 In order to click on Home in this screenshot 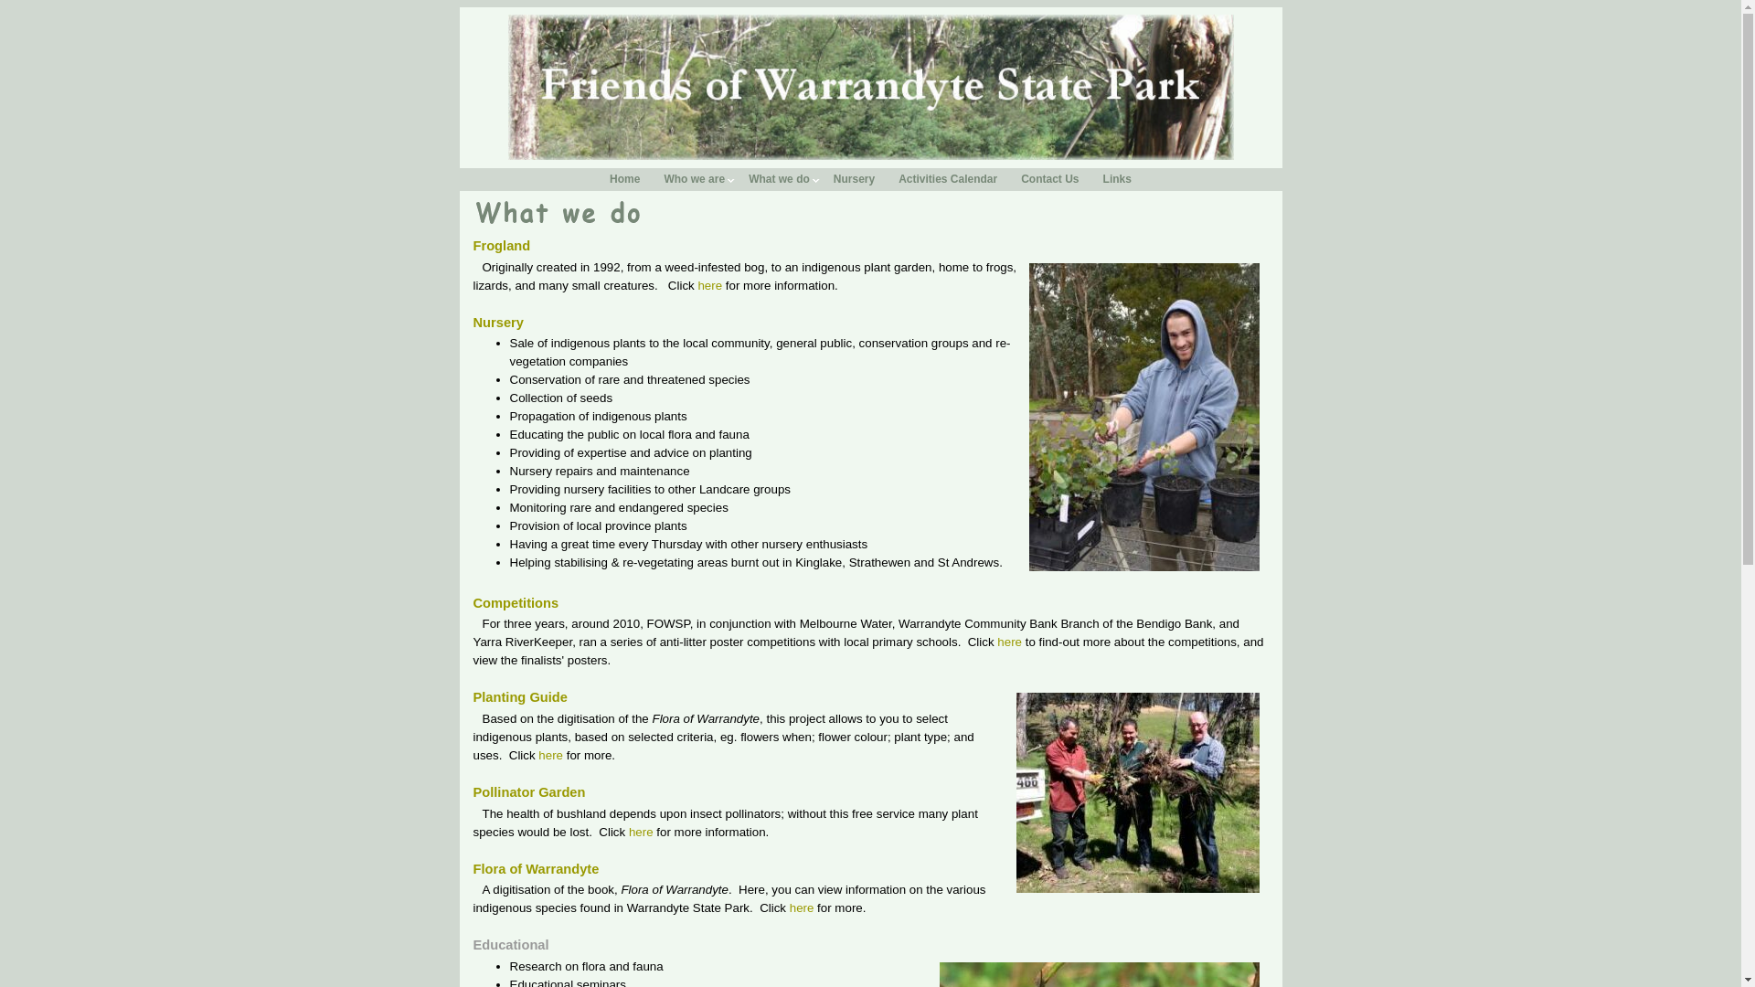, I will do `click(625, 179)`.